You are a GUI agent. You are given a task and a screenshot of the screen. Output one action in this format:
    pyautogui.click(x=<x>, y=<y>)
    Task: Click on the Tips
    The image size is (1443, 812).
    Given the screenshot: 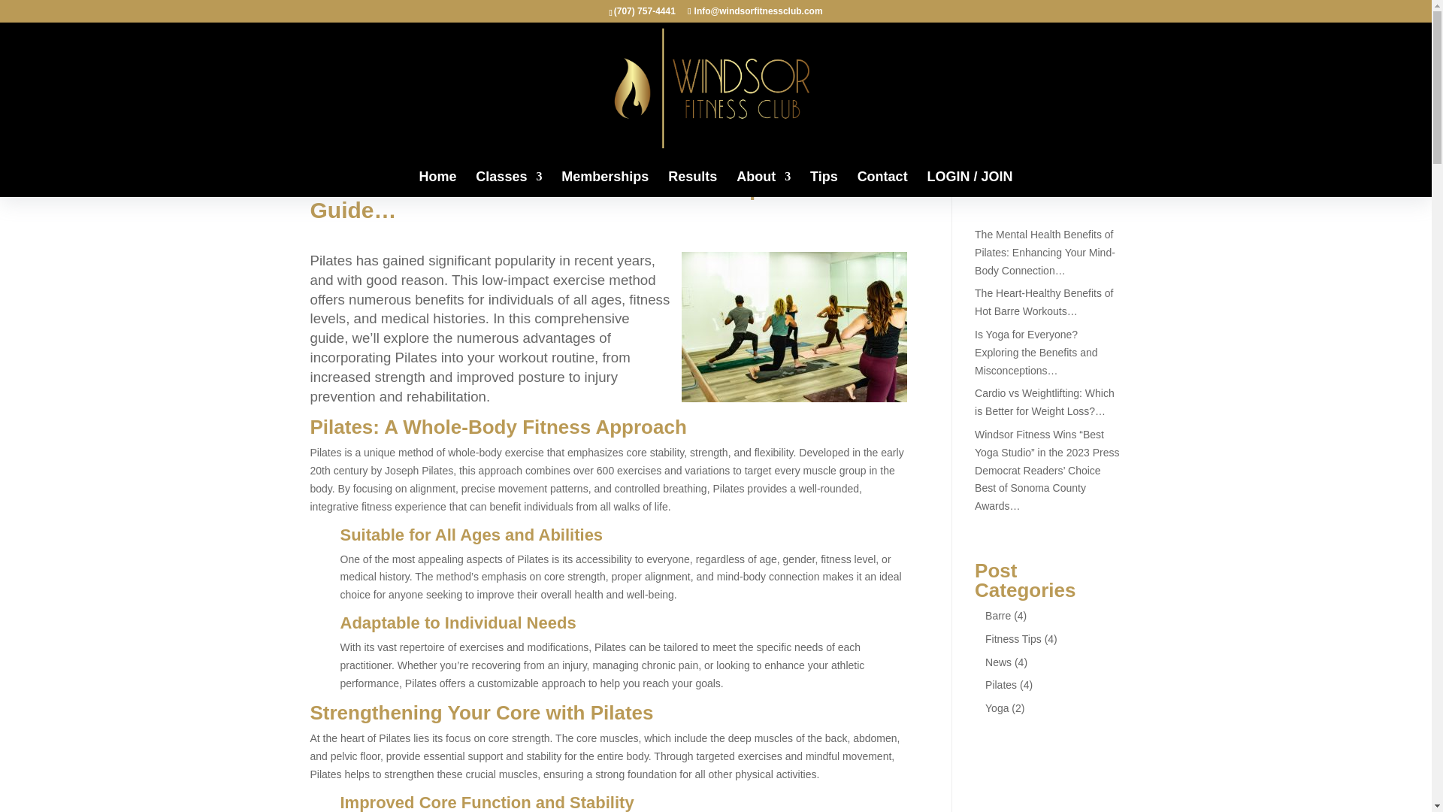 What is the action you would take?
    pyautogui.click(x=824, y=183)
    